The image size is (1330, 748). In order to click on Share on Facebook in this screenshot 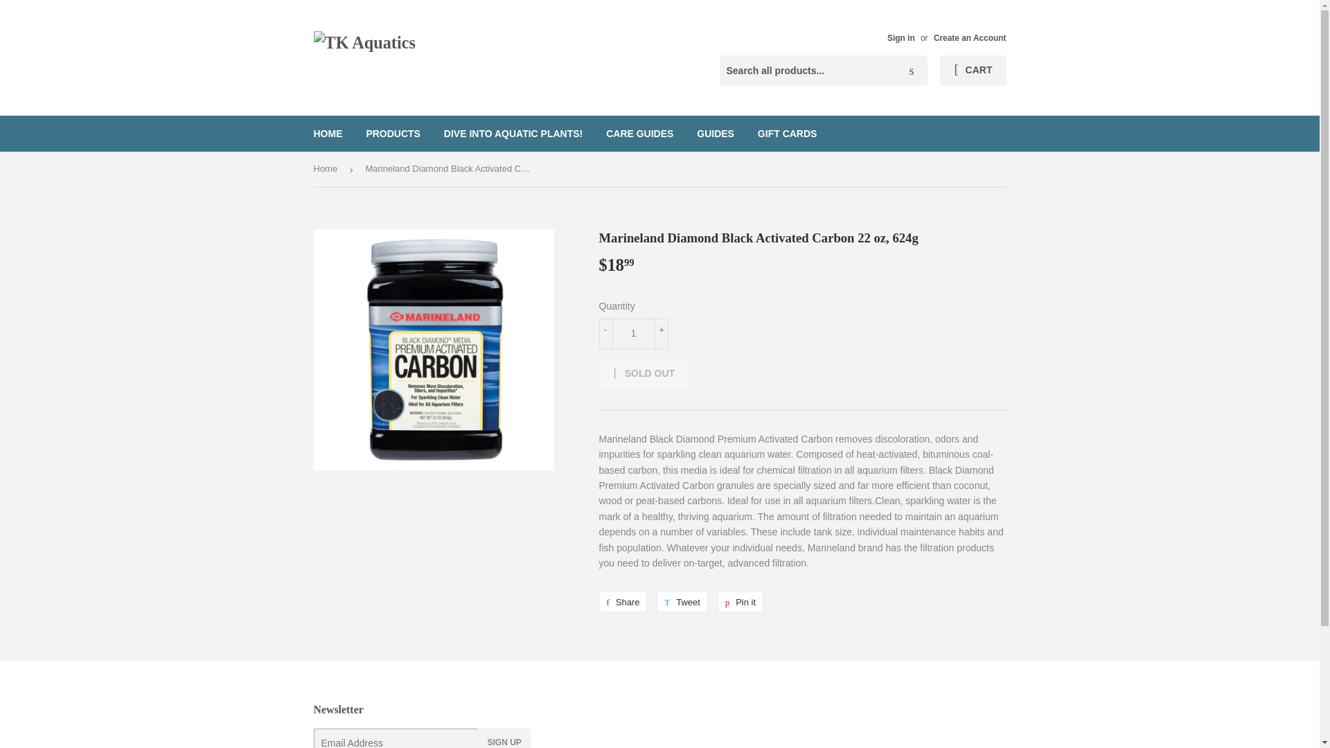, I will do `click(644, 374)`.